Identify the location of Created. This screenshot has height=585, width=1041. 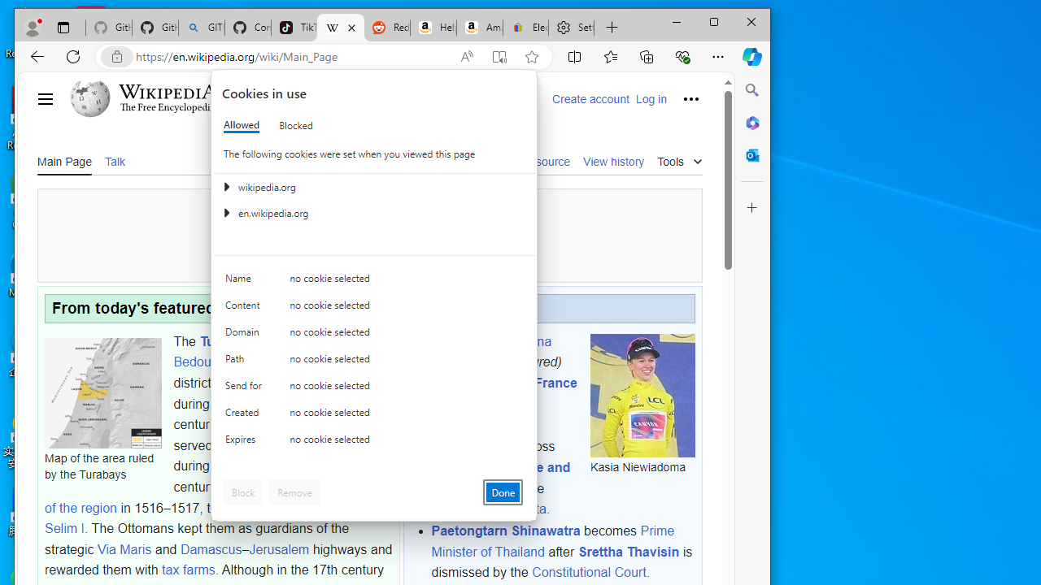
(246, 416).